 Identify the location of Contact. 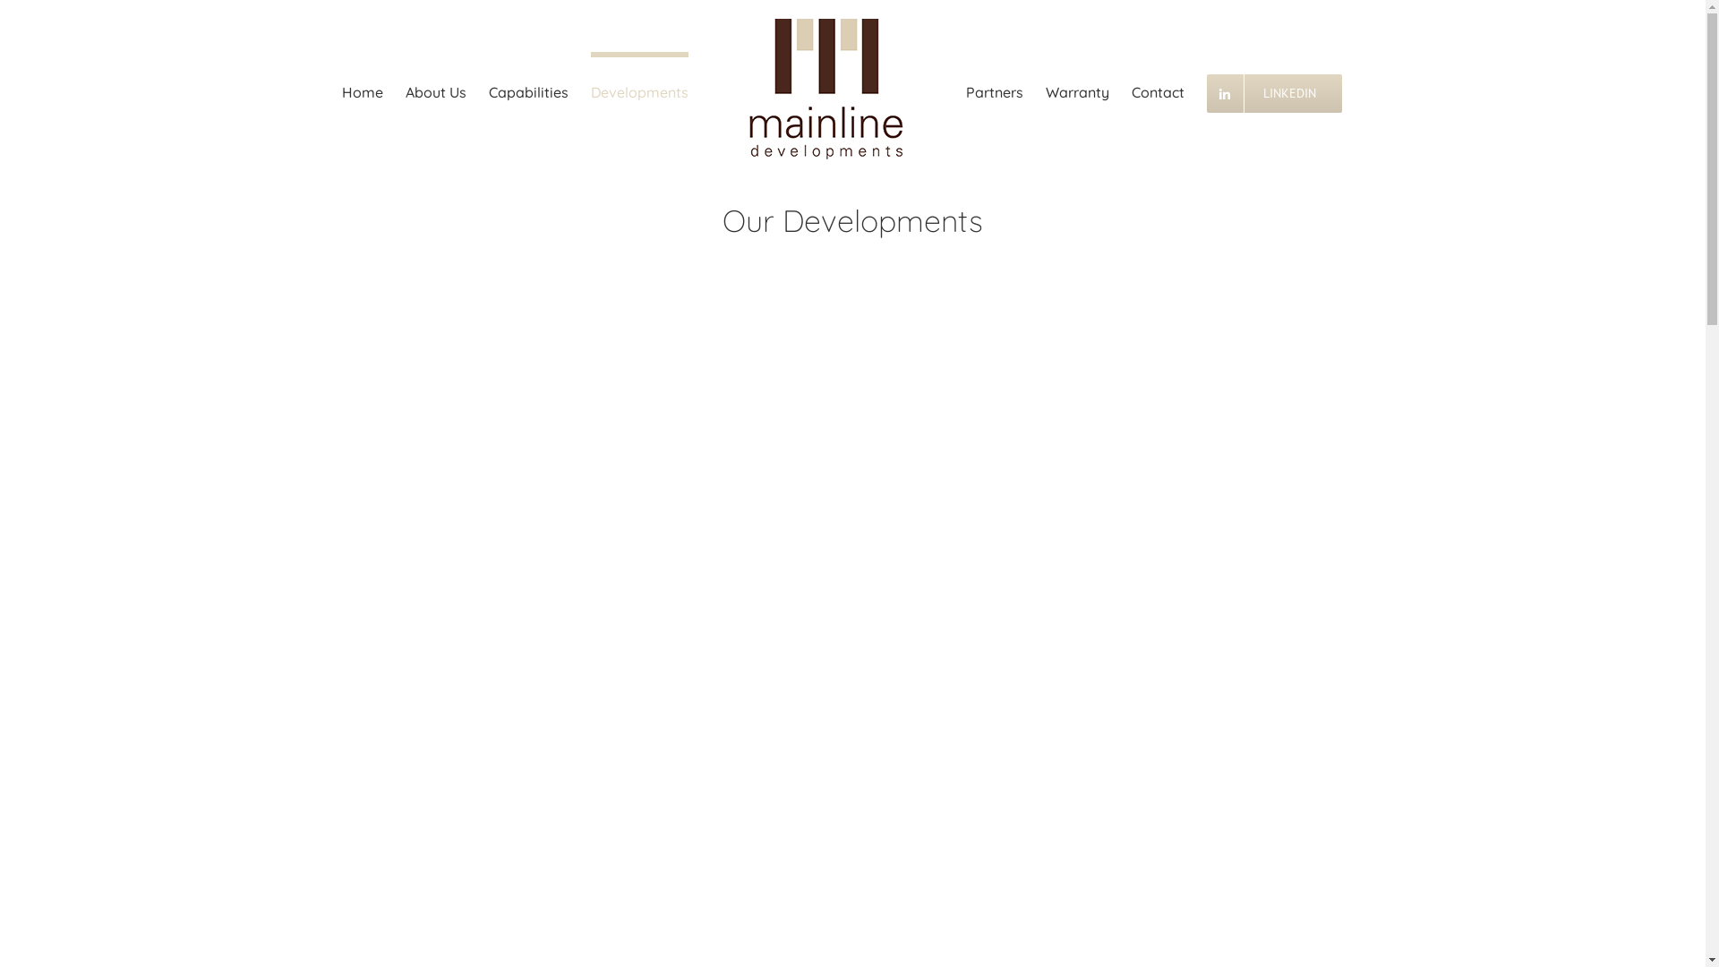
(1159, 90).